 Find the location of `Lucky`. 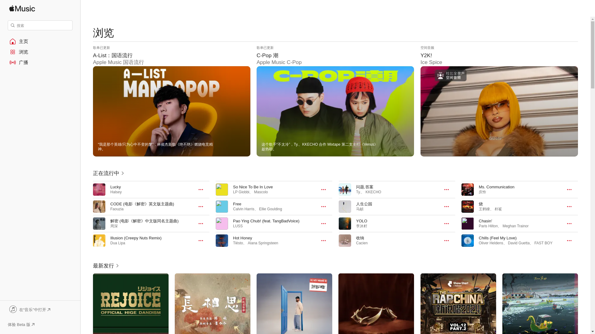

Lucky is located at coordinates (115, 187).